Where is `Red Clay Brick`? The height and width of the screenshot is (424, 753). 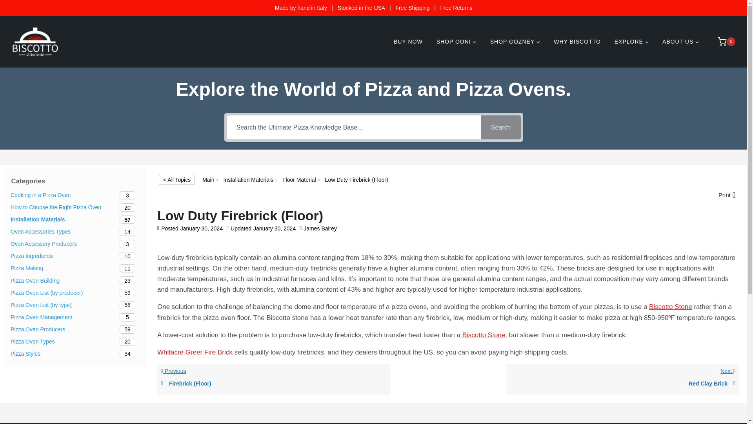
Red Clay Brick is located at coordinates (623, 384).